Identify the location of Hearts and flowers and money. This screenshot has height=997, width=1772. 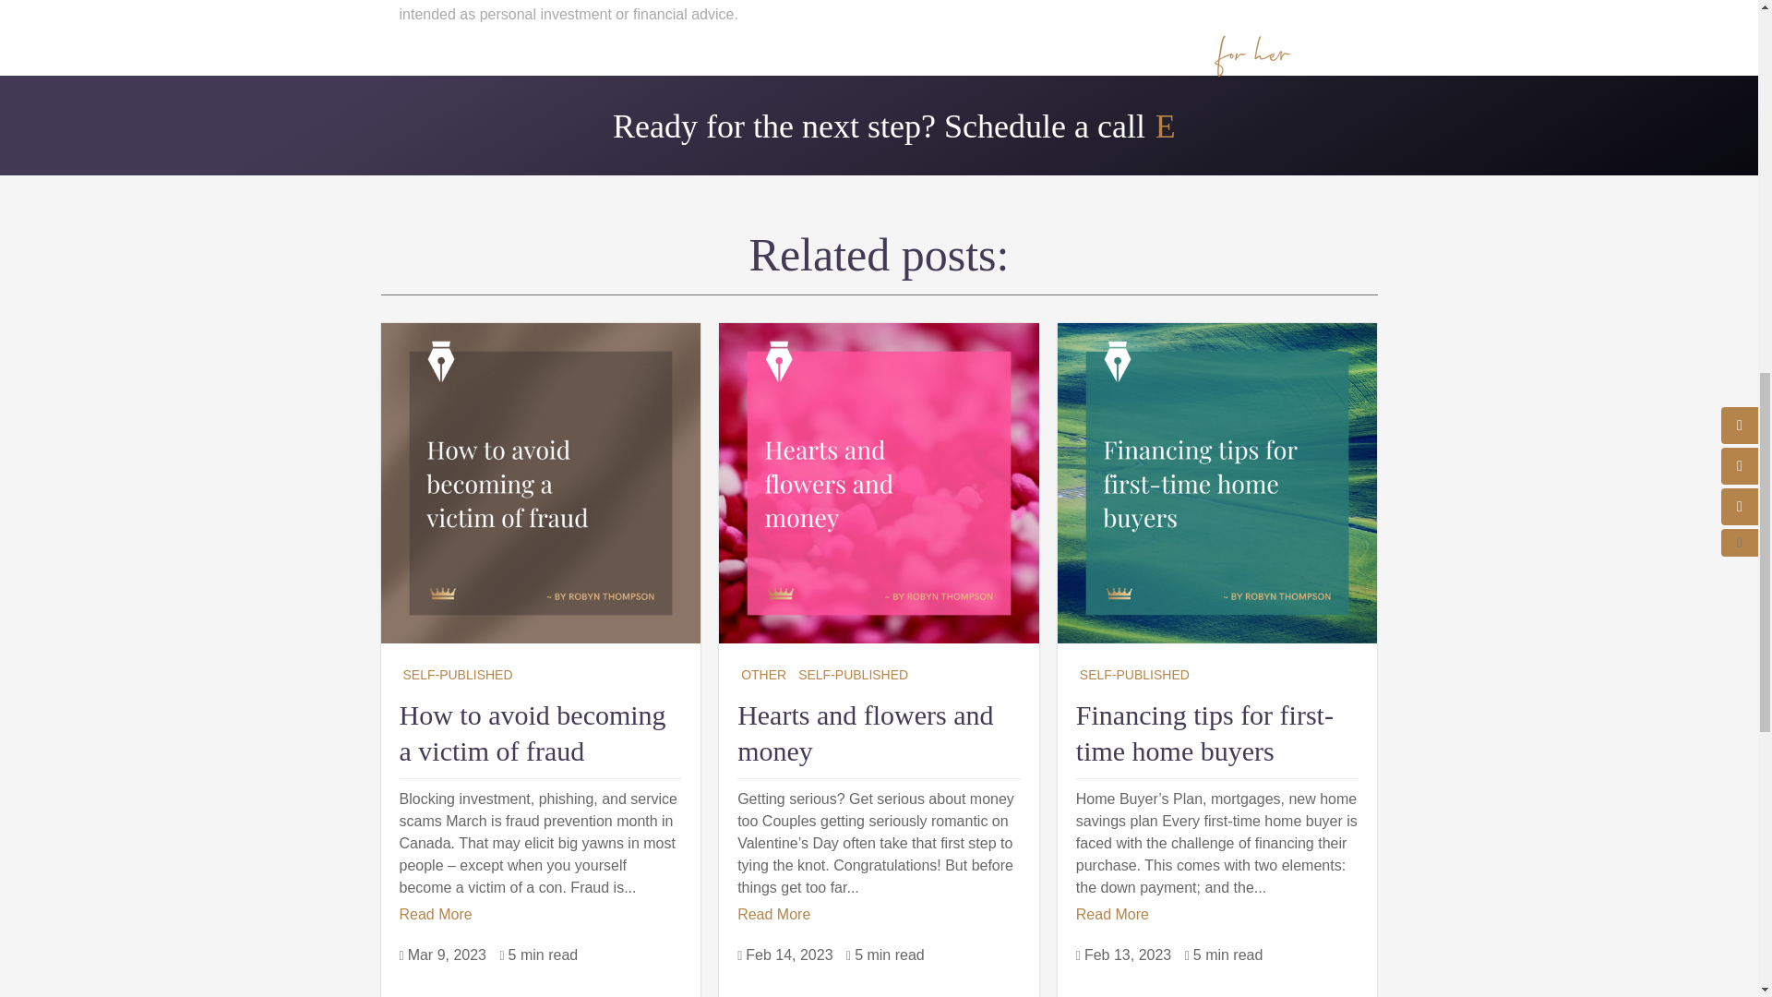
(864, 733).